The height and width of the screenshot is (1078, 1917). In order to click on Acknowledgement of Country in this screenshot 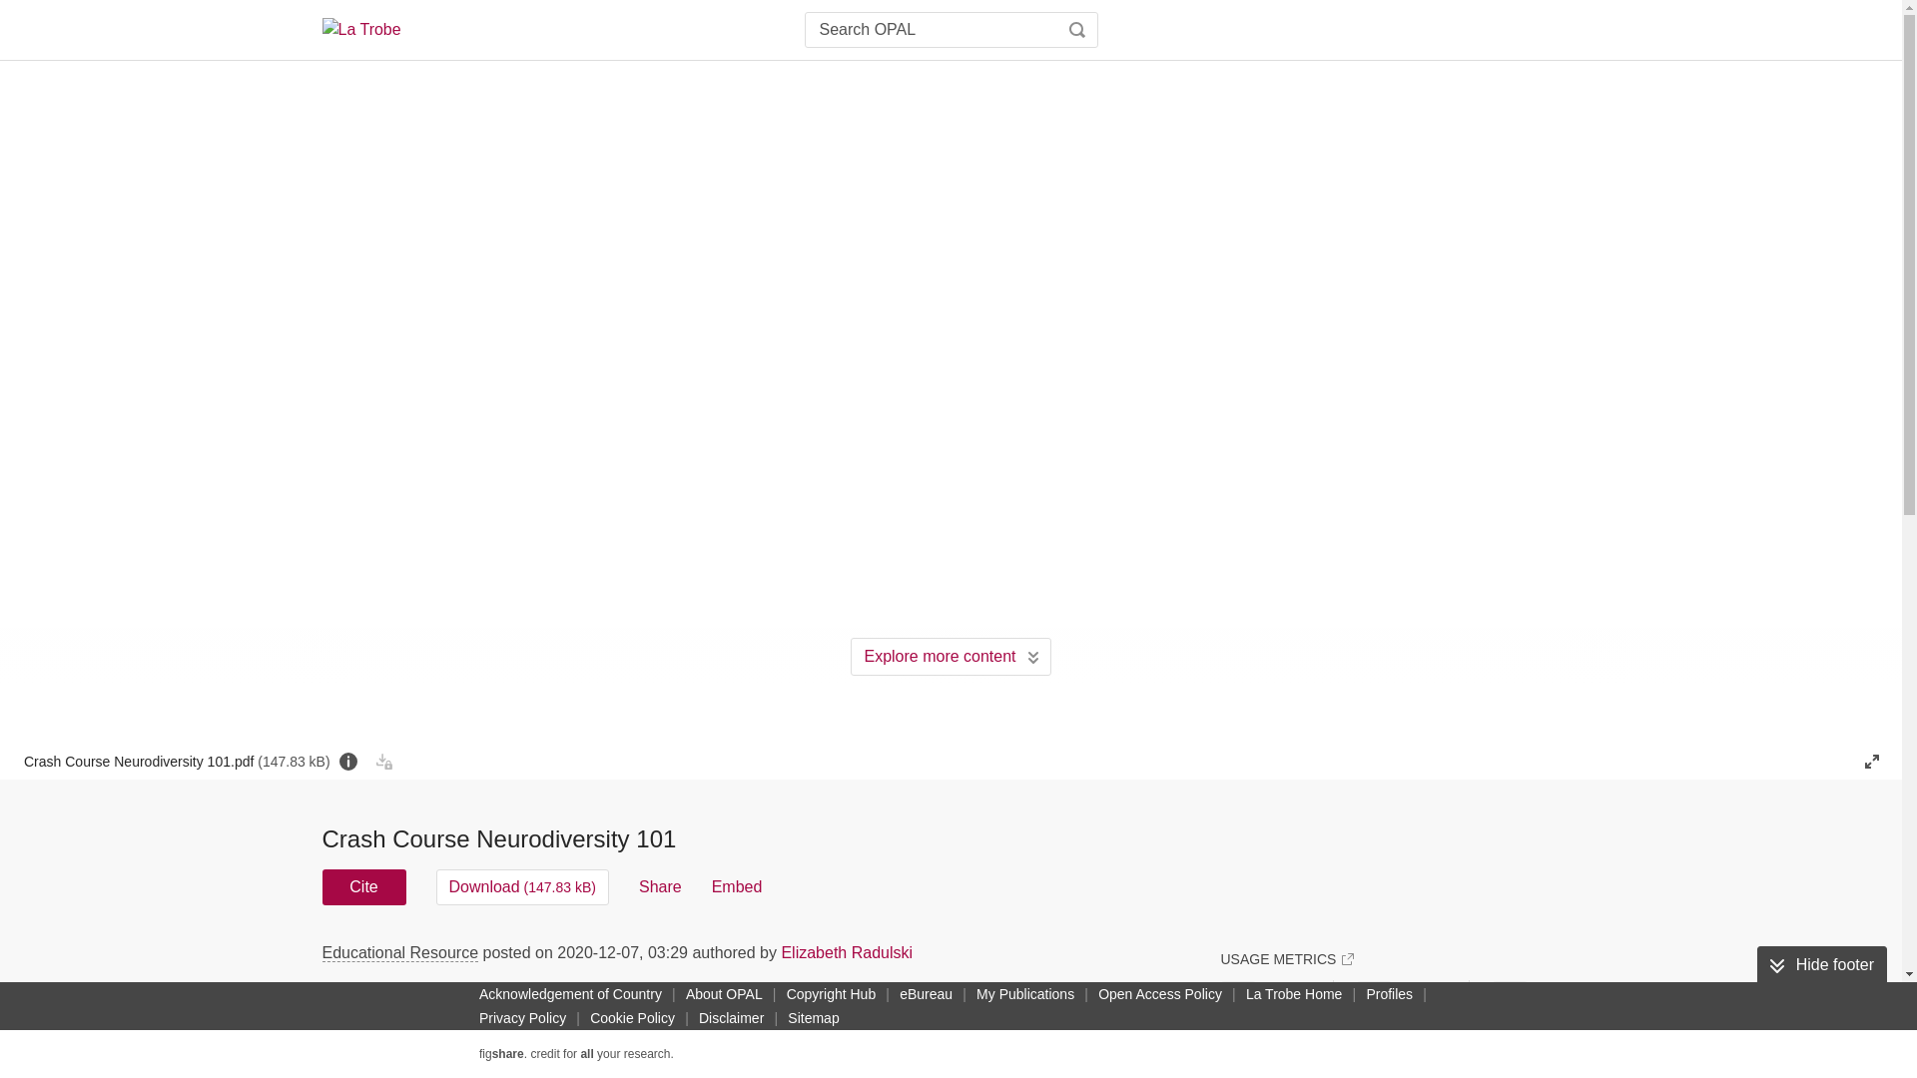, I will do `click(570, 993)`.